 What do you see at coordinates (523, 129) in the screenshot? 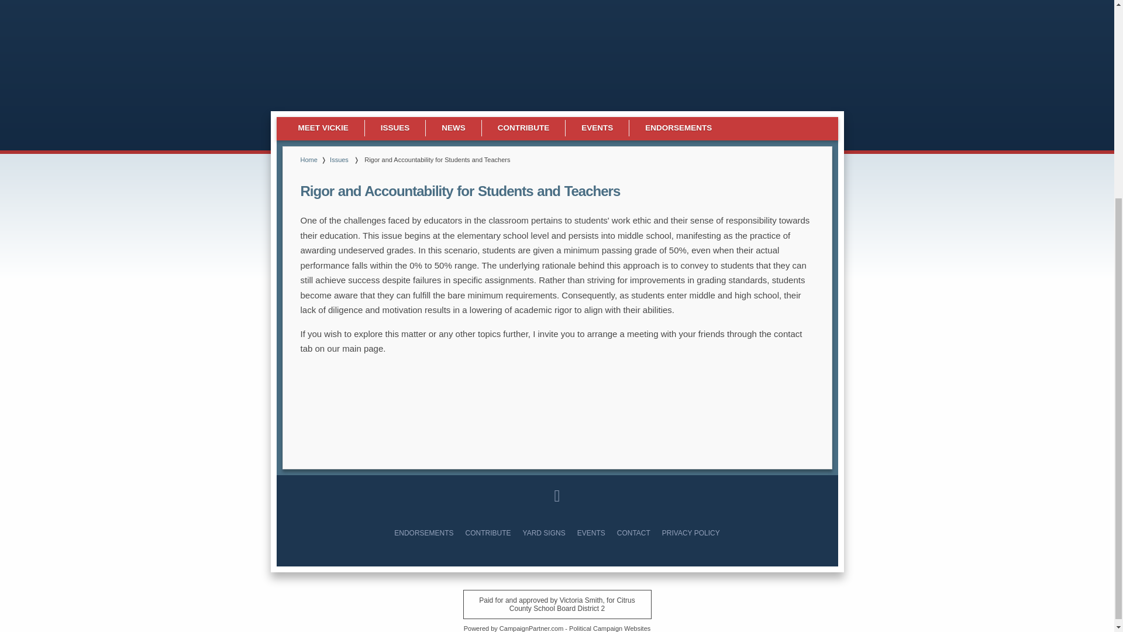
I see `CONTRIBUTE` at bounding box center [523, 129].